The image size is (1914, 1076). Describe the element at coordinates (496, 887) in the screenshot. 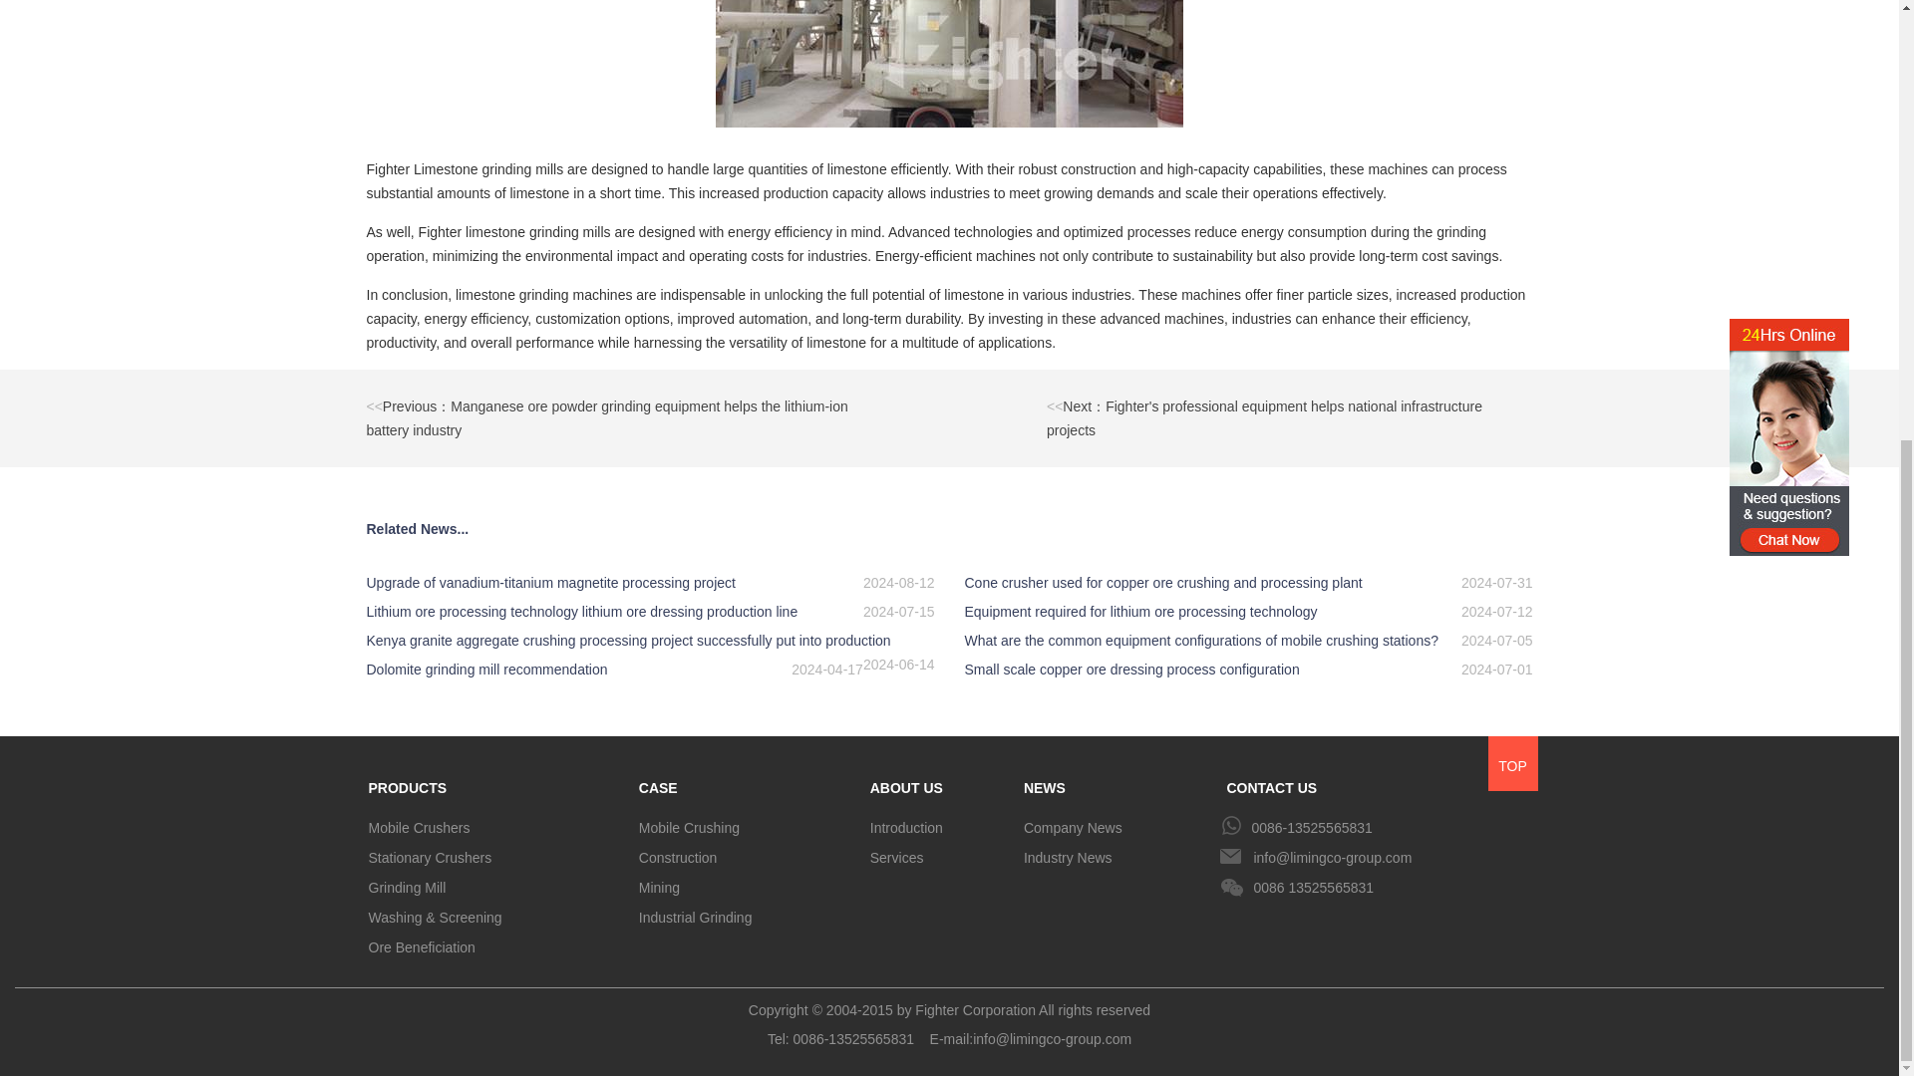

I see `Grinding Mill` at that location.